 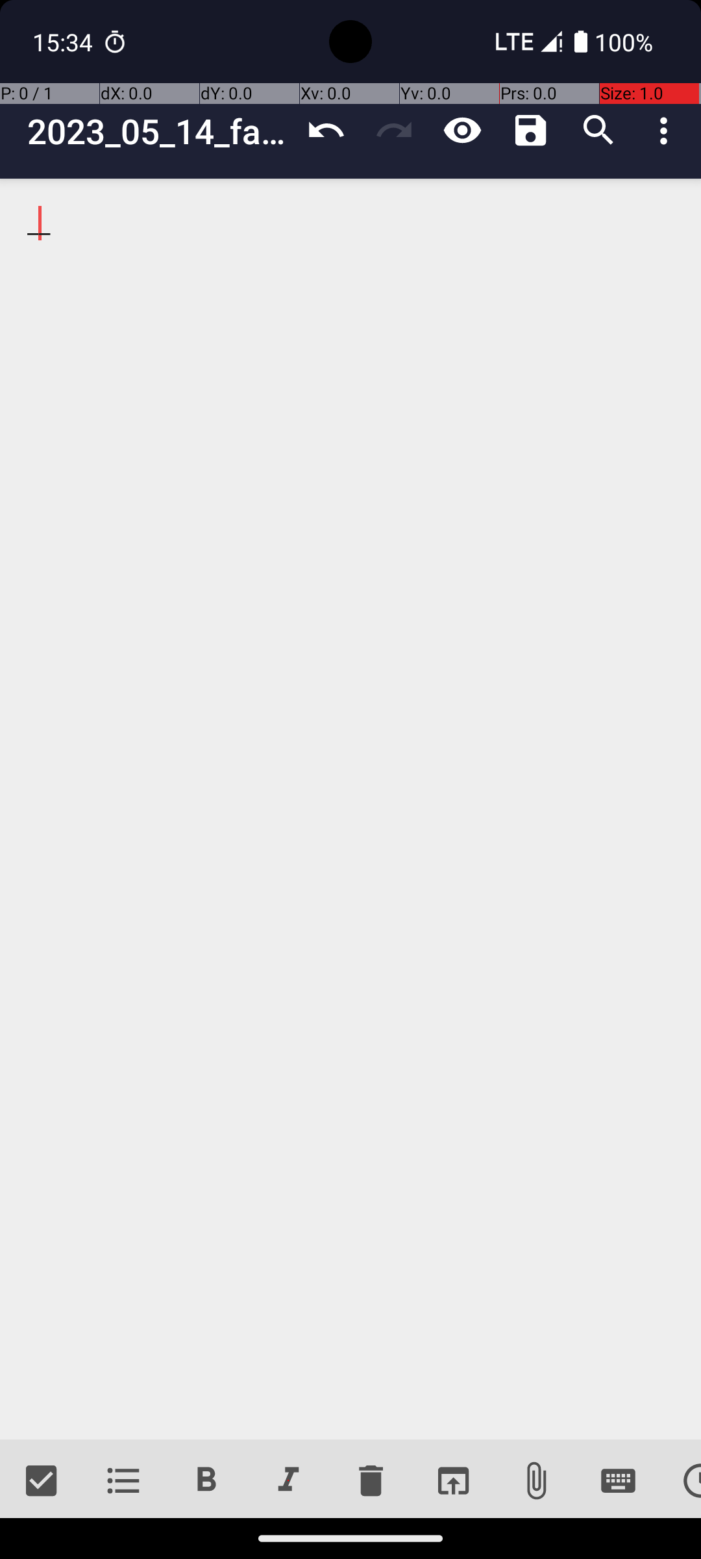 What do you see at coordinates (350, 809) in the screenshot?
I see `__` at bounding box center [350, 809].